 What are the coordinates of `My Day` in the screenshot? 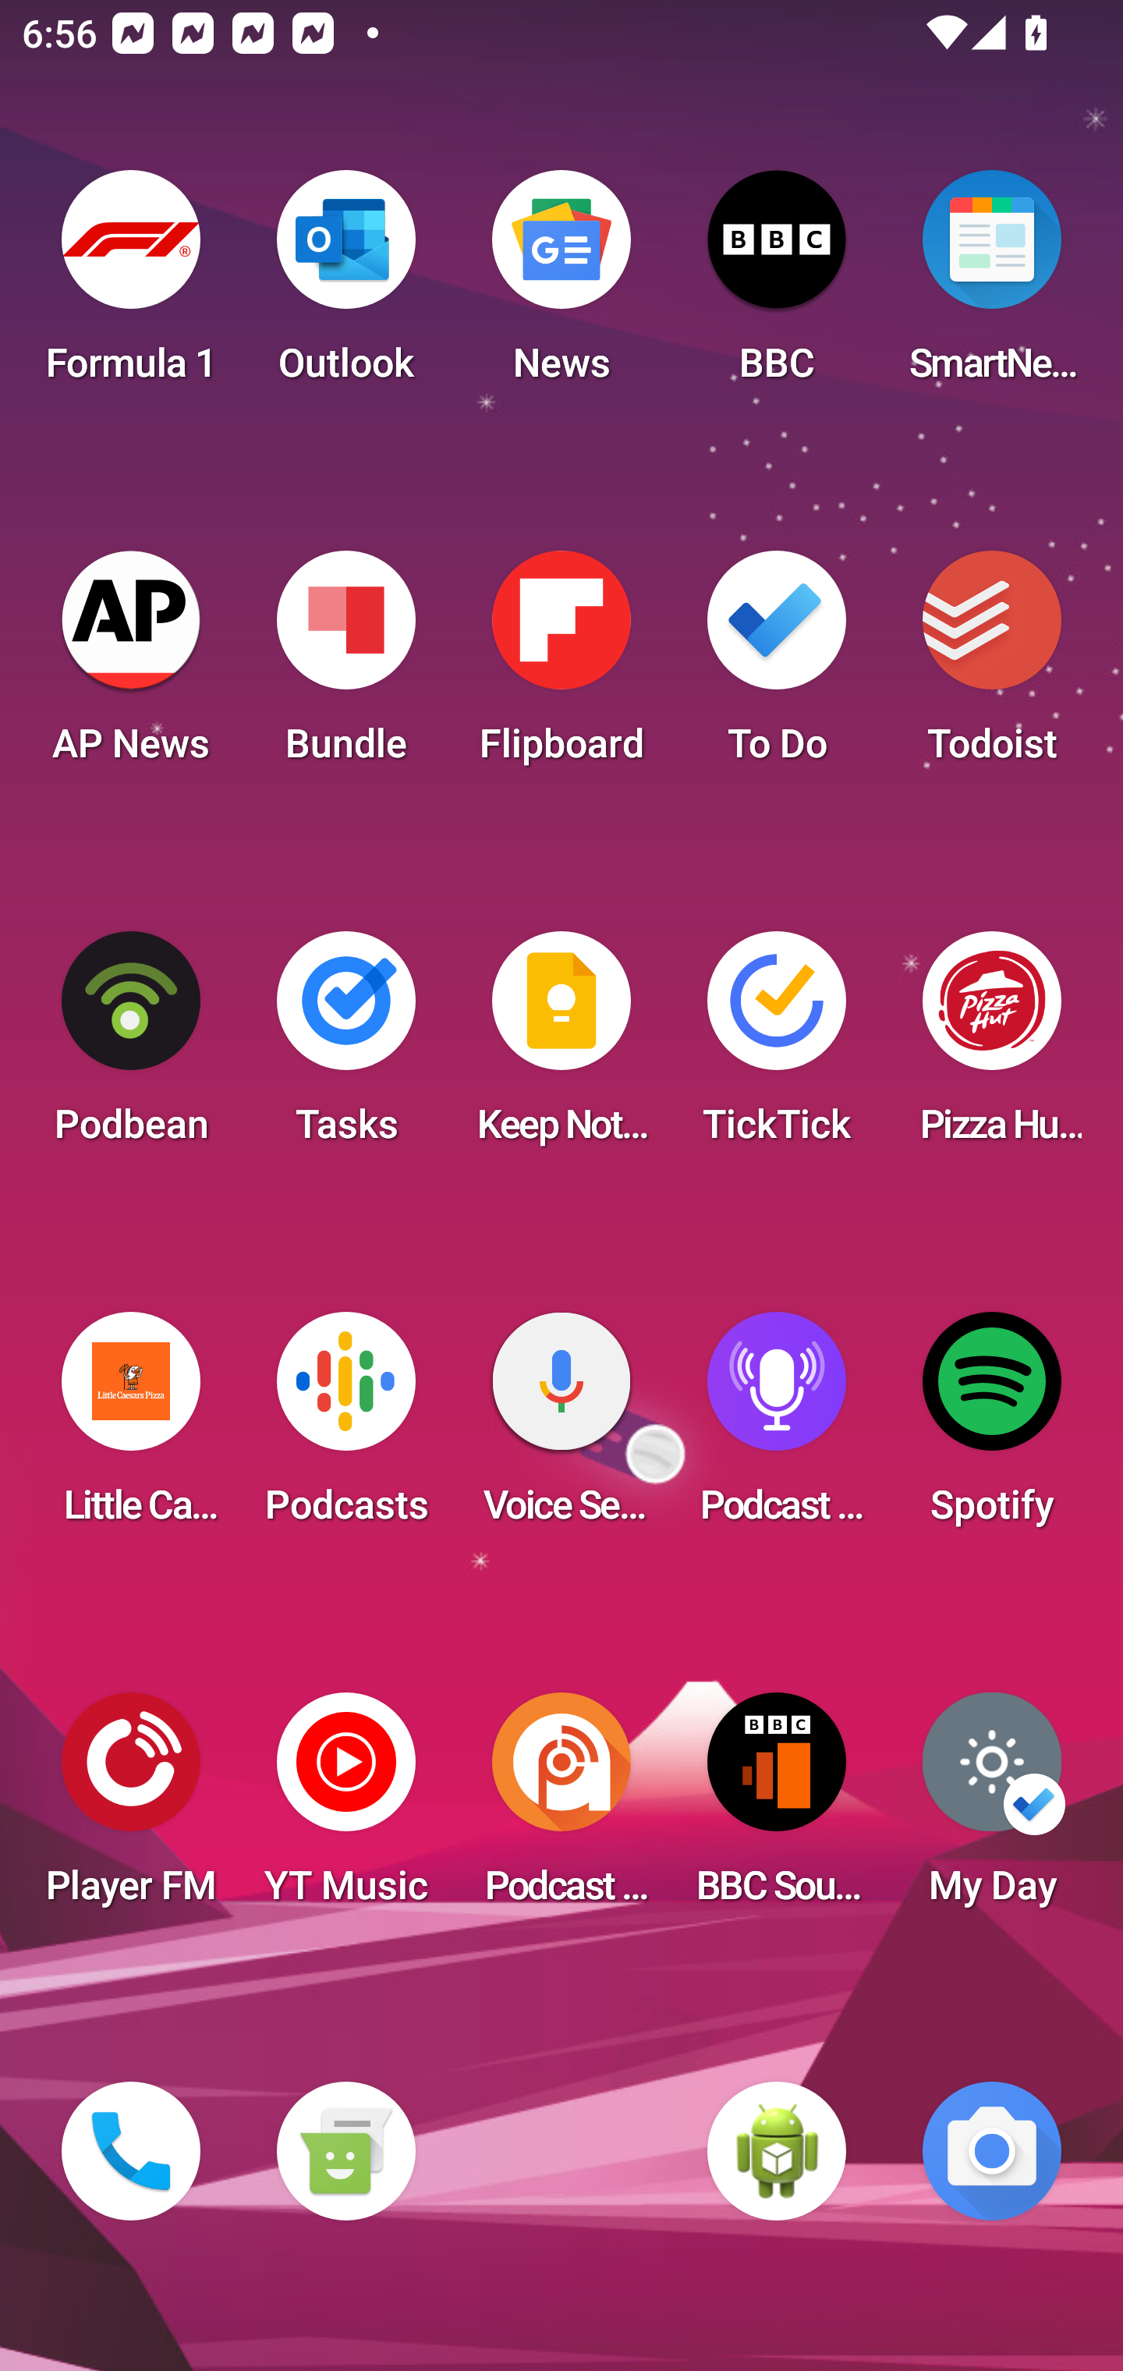 It's located at (992, 1808).